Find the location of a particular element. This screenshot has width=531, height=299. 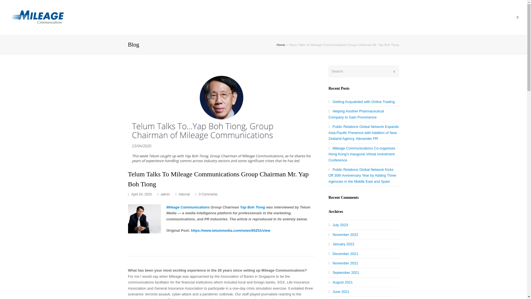

Getting Acquainted with Online Trading is located at coordinates (362, 101).